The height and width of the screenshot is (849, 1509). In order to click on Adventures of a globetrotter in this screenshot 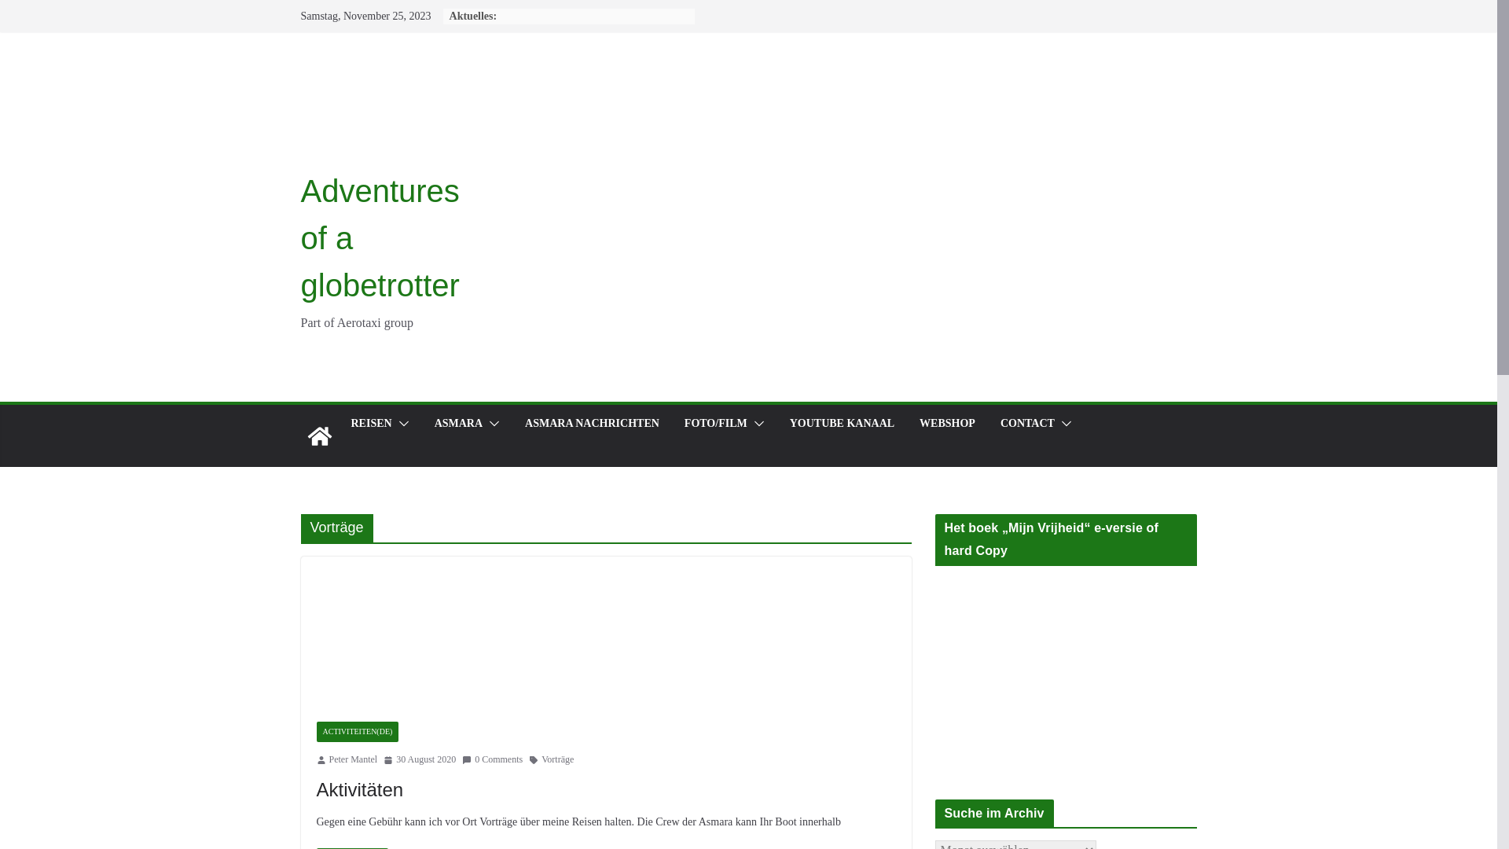, I will do `click(380, 237)`.